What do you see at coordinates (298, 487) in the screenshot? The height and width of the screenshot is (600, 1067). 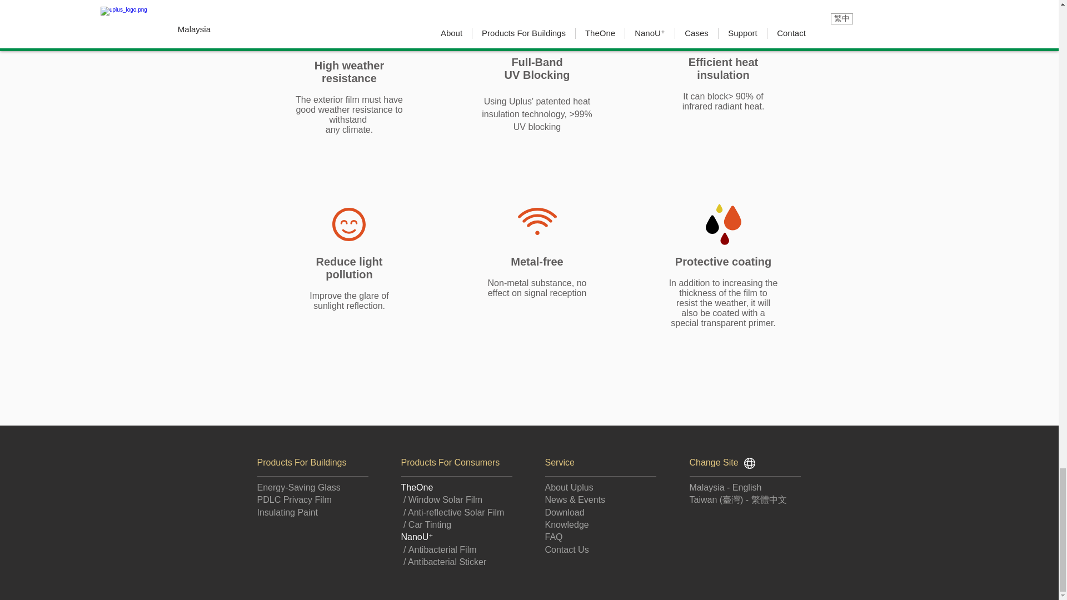 I see `Energy-Saving Glass` at bounding box center [298, 487].